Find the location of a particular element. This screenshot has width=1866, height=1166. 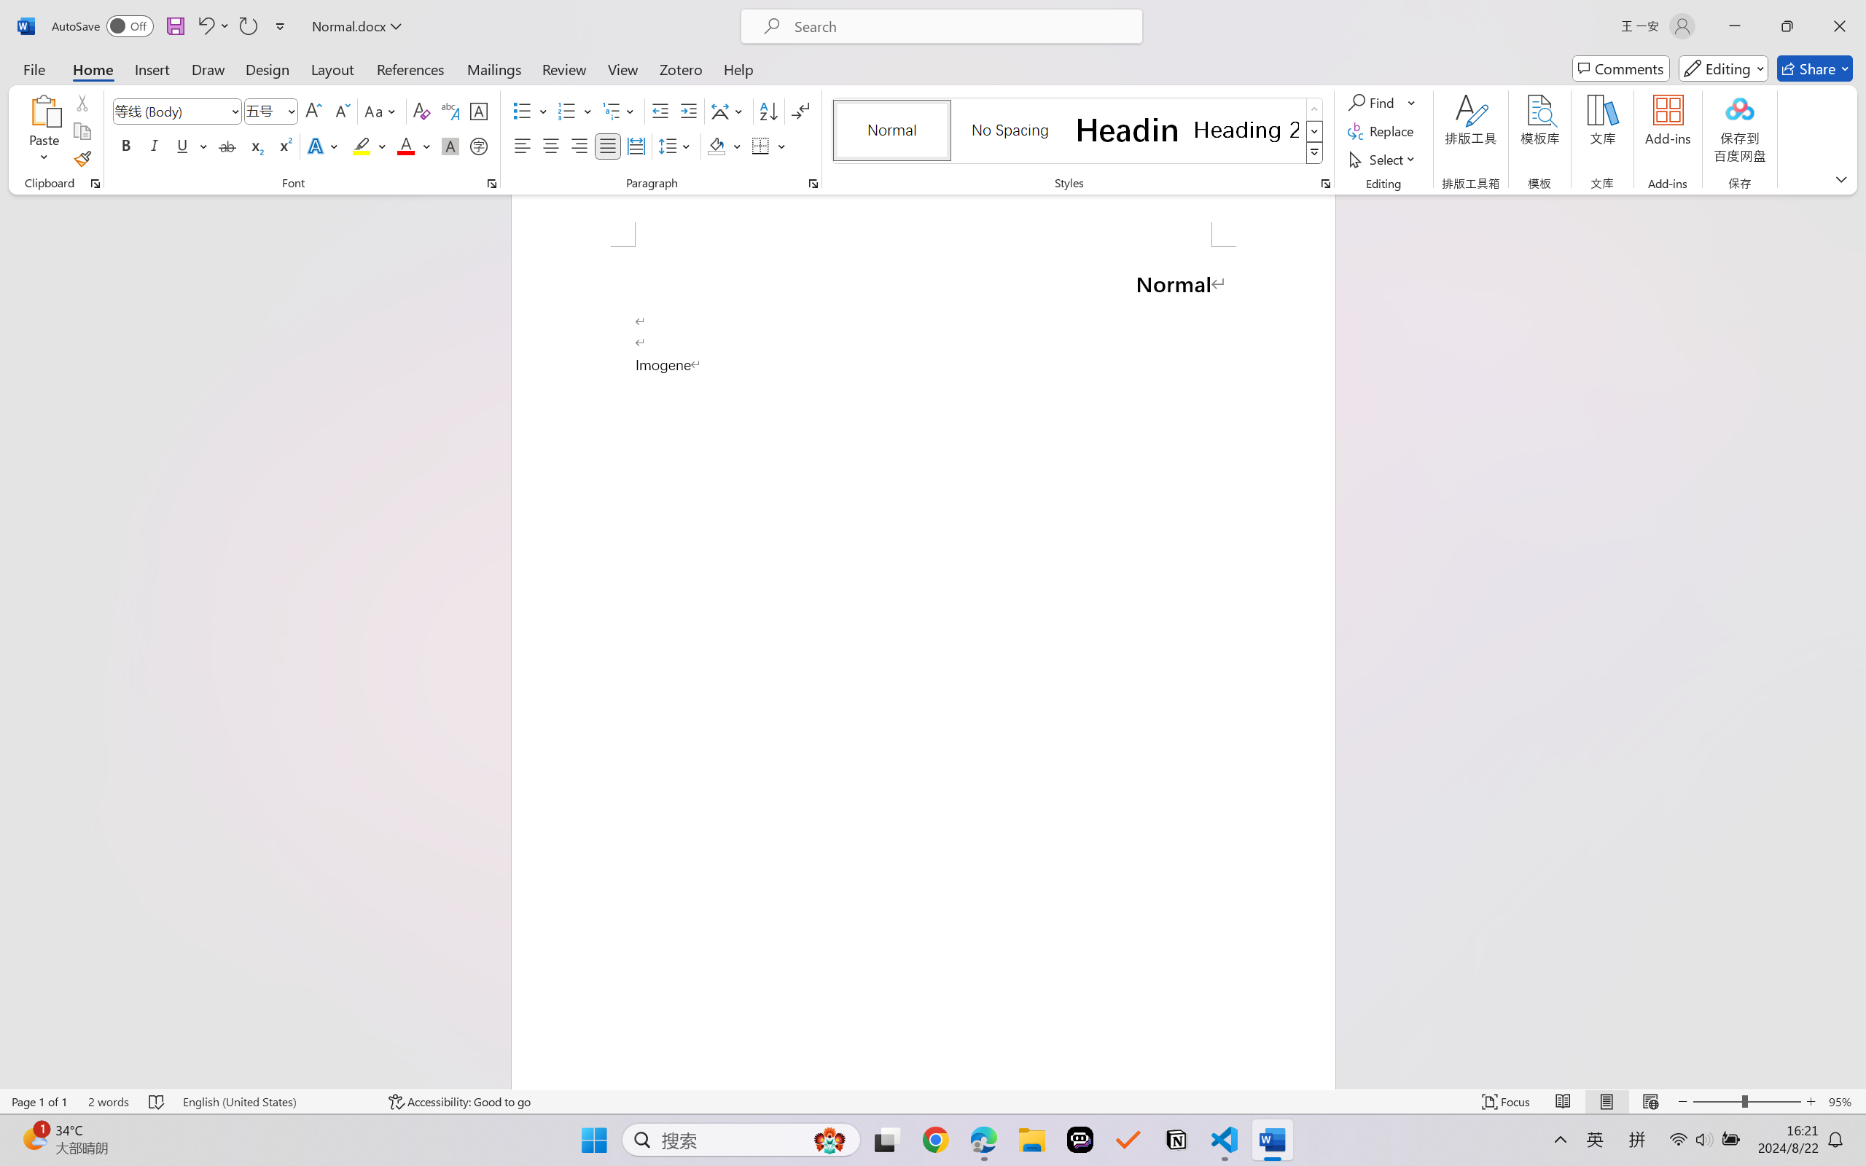

Heading 2 is located at coordinates (1246, 130).